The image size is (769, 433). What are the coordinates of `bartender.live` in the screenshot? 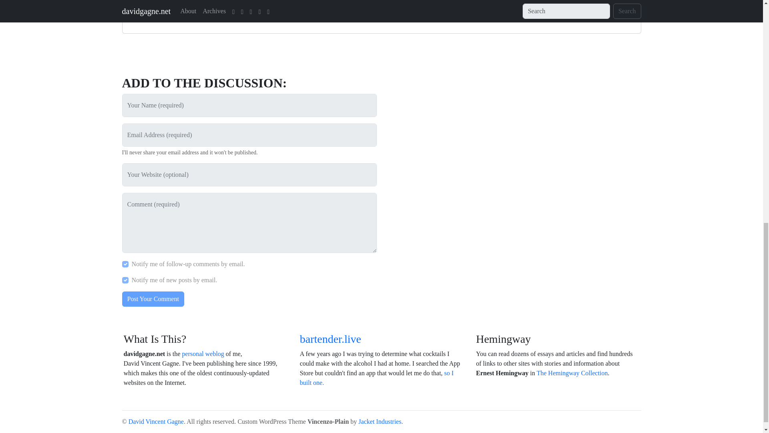 It's located at (330, 339).